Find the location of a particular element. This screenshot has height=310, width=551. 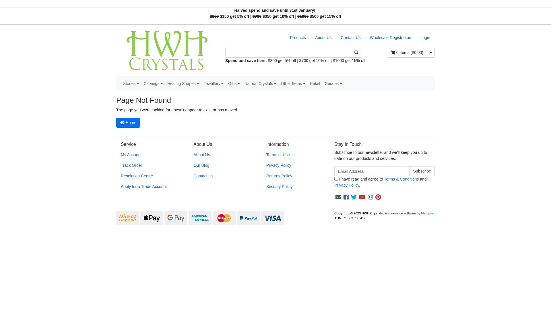

About Us is located at coordinates (323, 38).